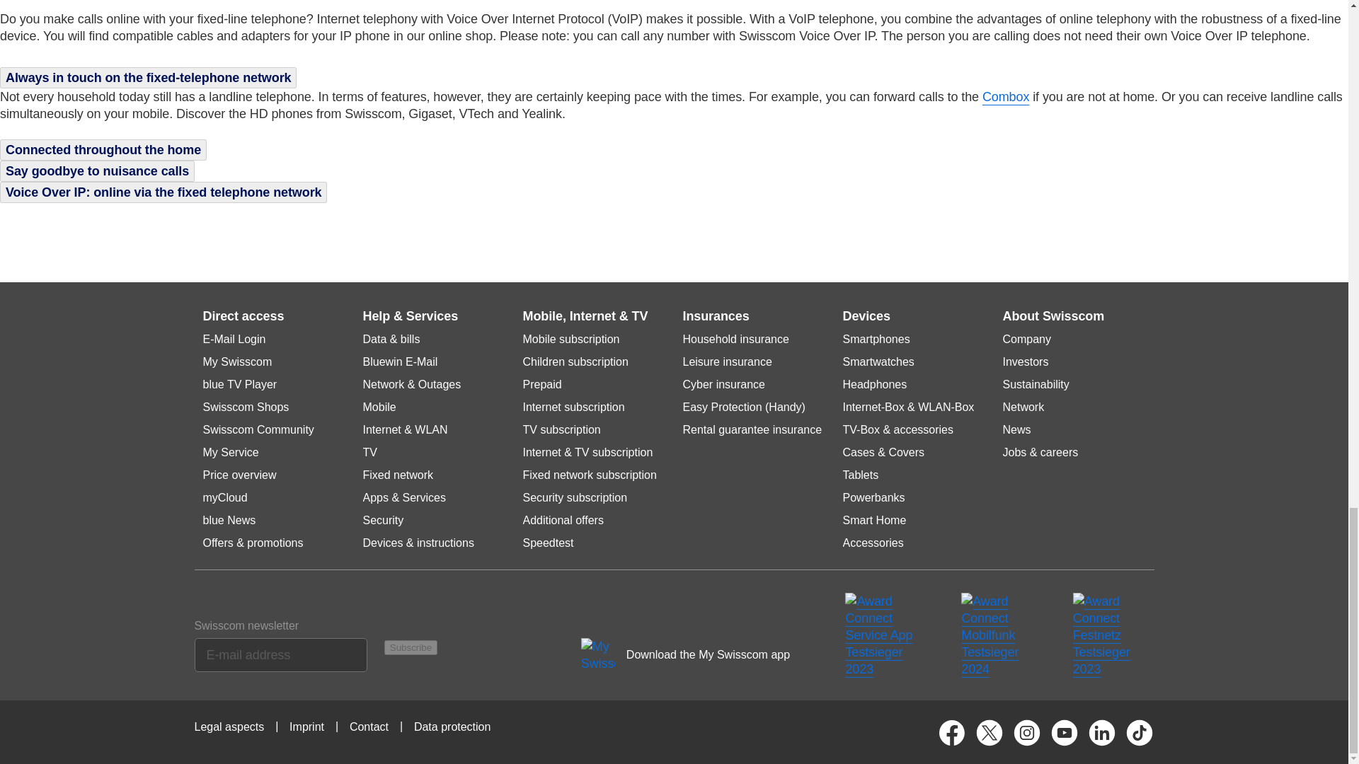  I want to click on Children subscription, so click(575, 362).